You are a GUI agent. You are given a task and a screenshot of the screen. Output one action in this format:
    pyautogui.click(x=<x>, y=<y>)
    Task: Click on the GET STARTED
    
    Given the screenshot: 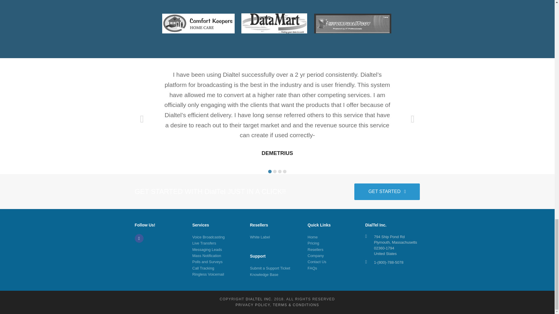 What is the action you would take?
    pyautogui.click(x=387, y=191)
    